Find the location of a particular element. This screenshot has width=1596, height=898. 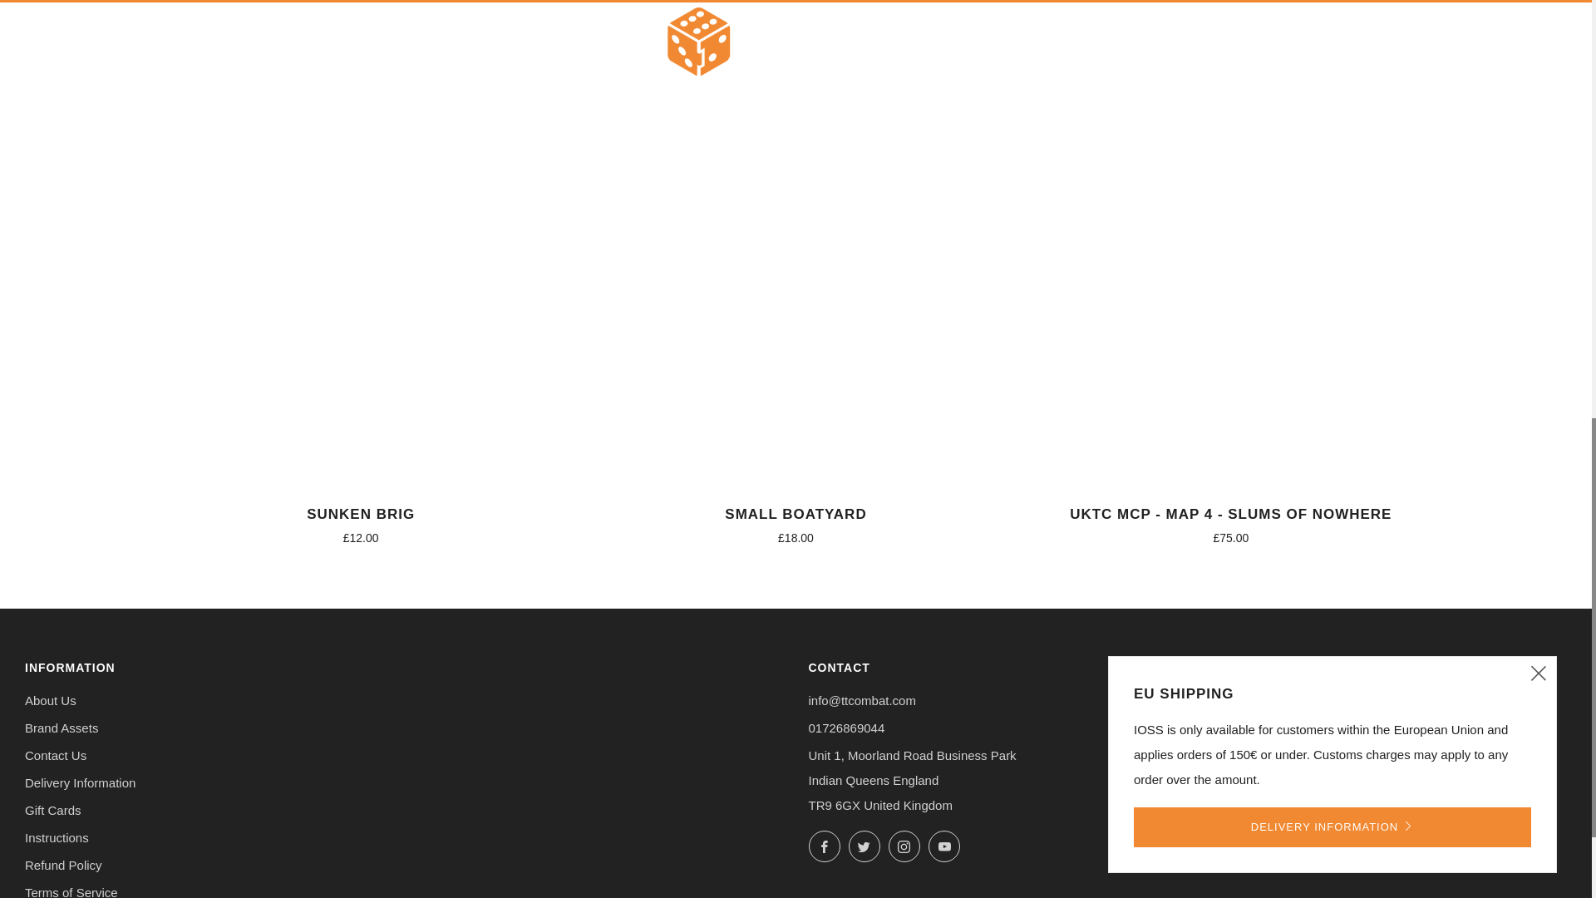

Sunken Brig is located at coordinates (361, 522).